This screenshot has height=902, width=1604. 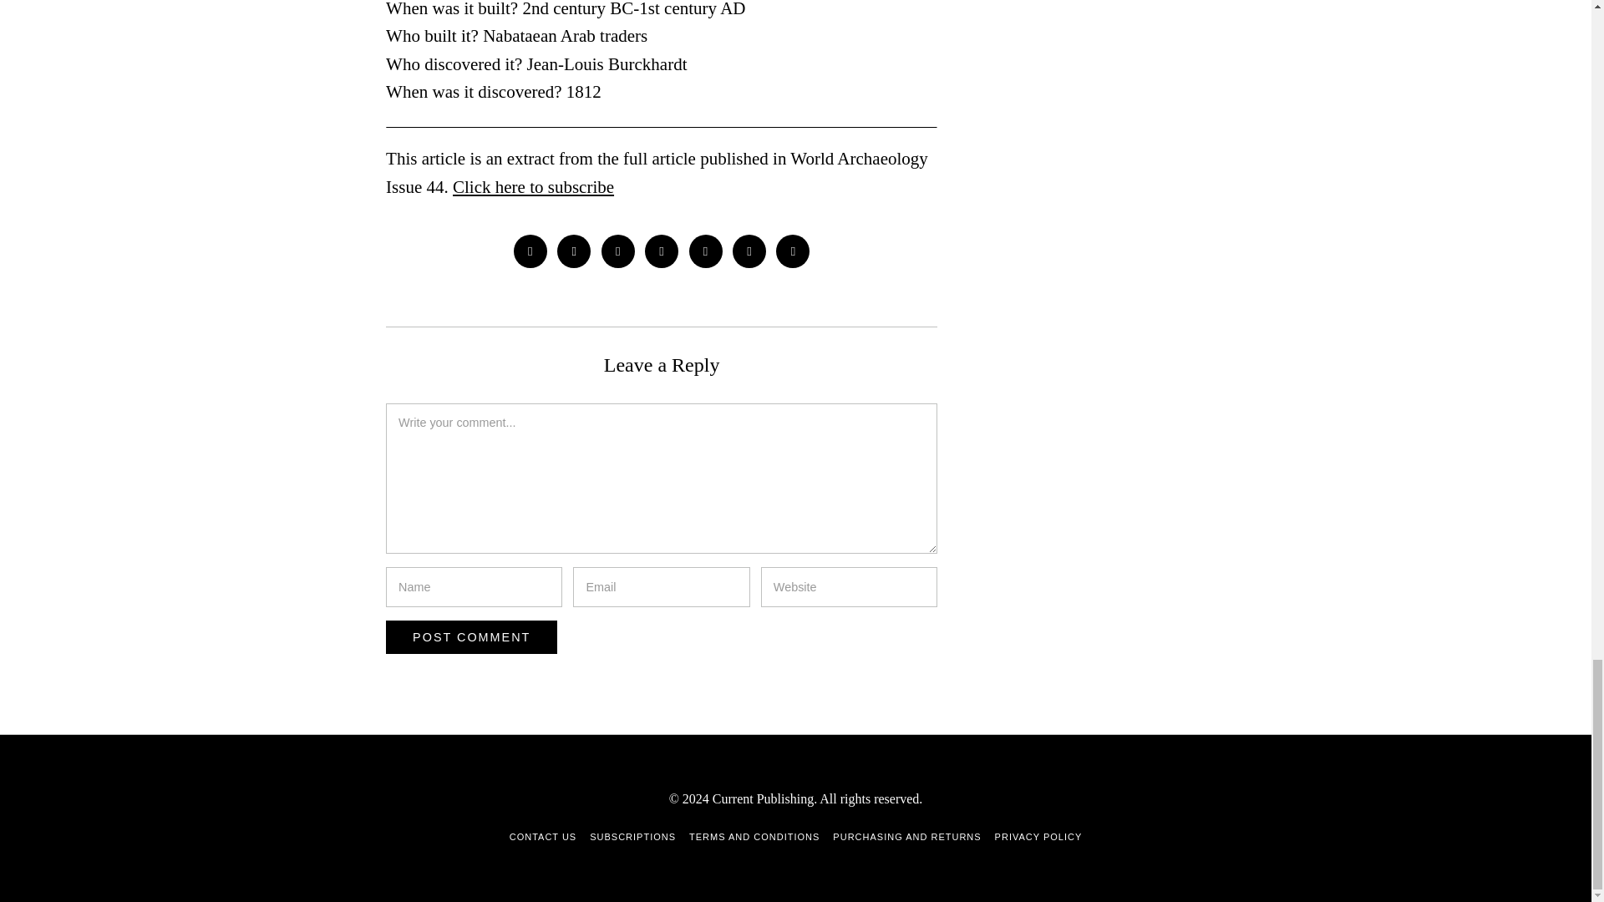 I want to click on Twitter, so click(x=573, y=251).